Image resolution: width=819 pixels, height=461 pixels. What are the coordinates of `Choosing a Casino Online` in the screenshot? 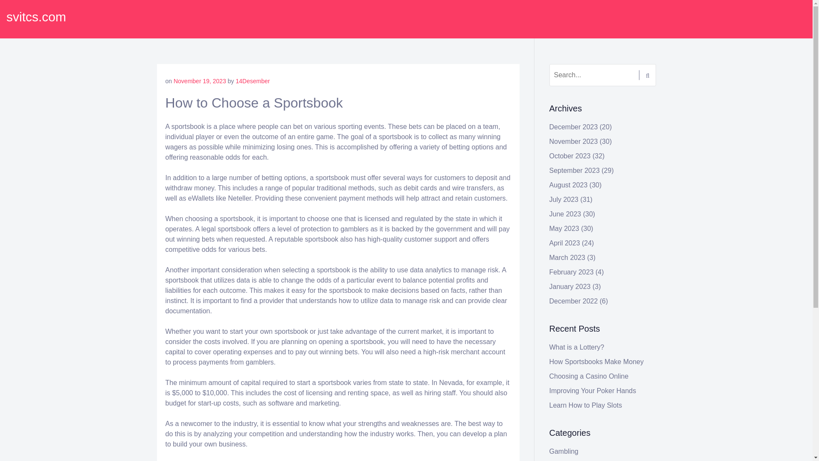 It's located at (589, 376).